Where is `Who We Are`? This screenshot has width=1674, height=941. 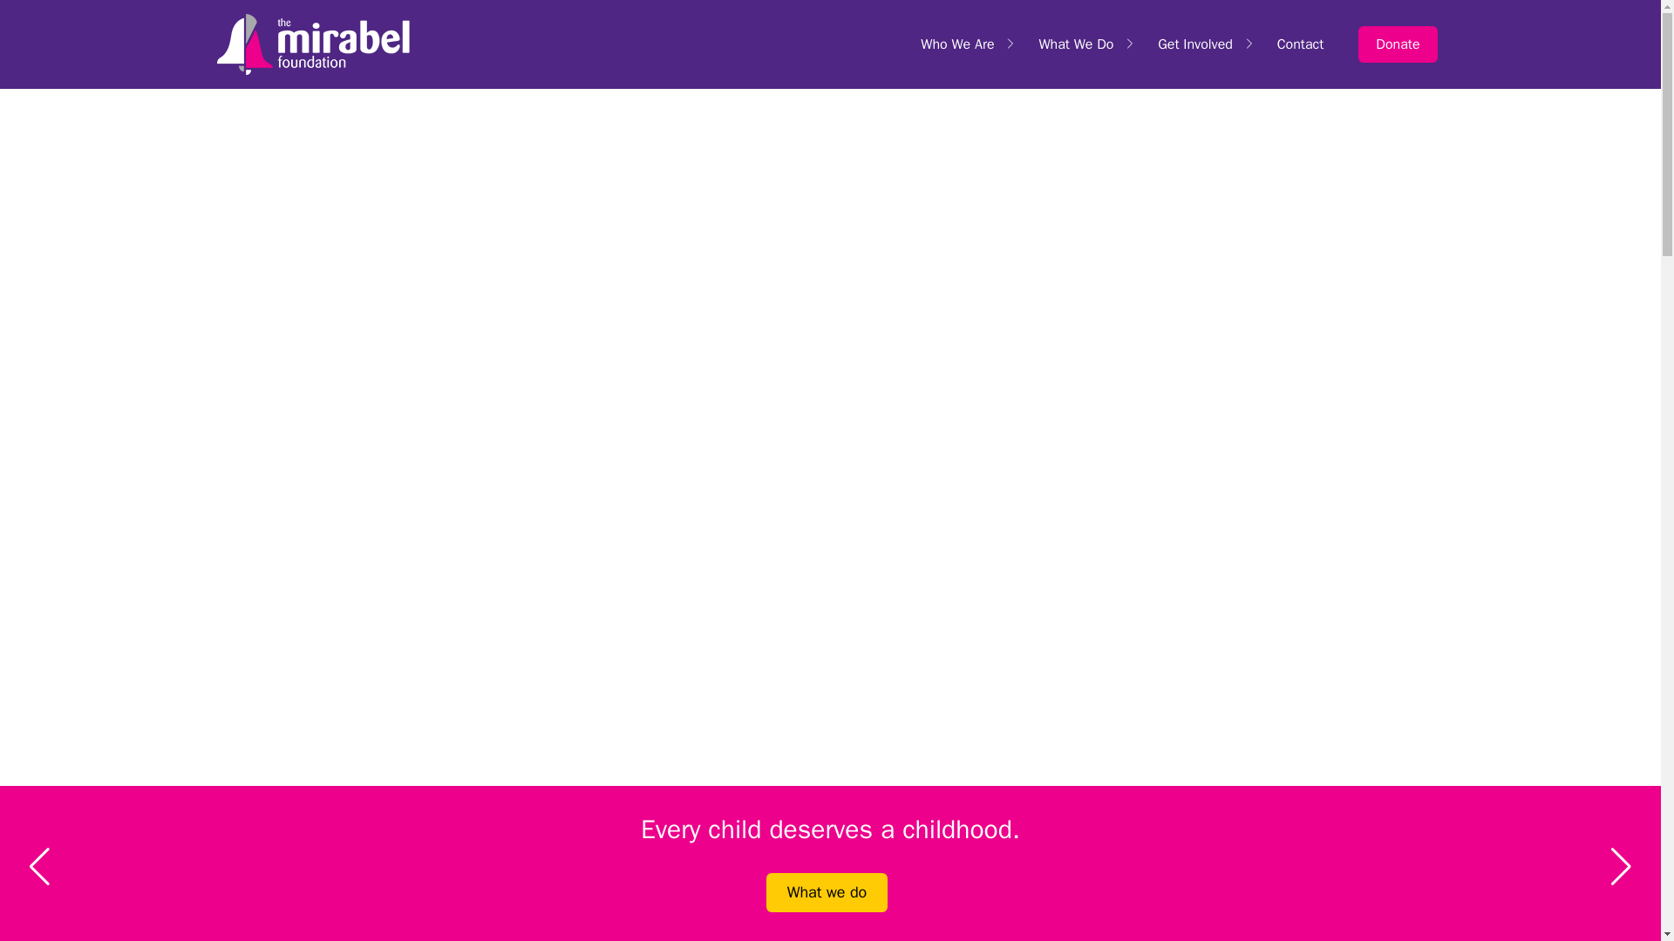 Who We Are is located at coordinates (957, 44).